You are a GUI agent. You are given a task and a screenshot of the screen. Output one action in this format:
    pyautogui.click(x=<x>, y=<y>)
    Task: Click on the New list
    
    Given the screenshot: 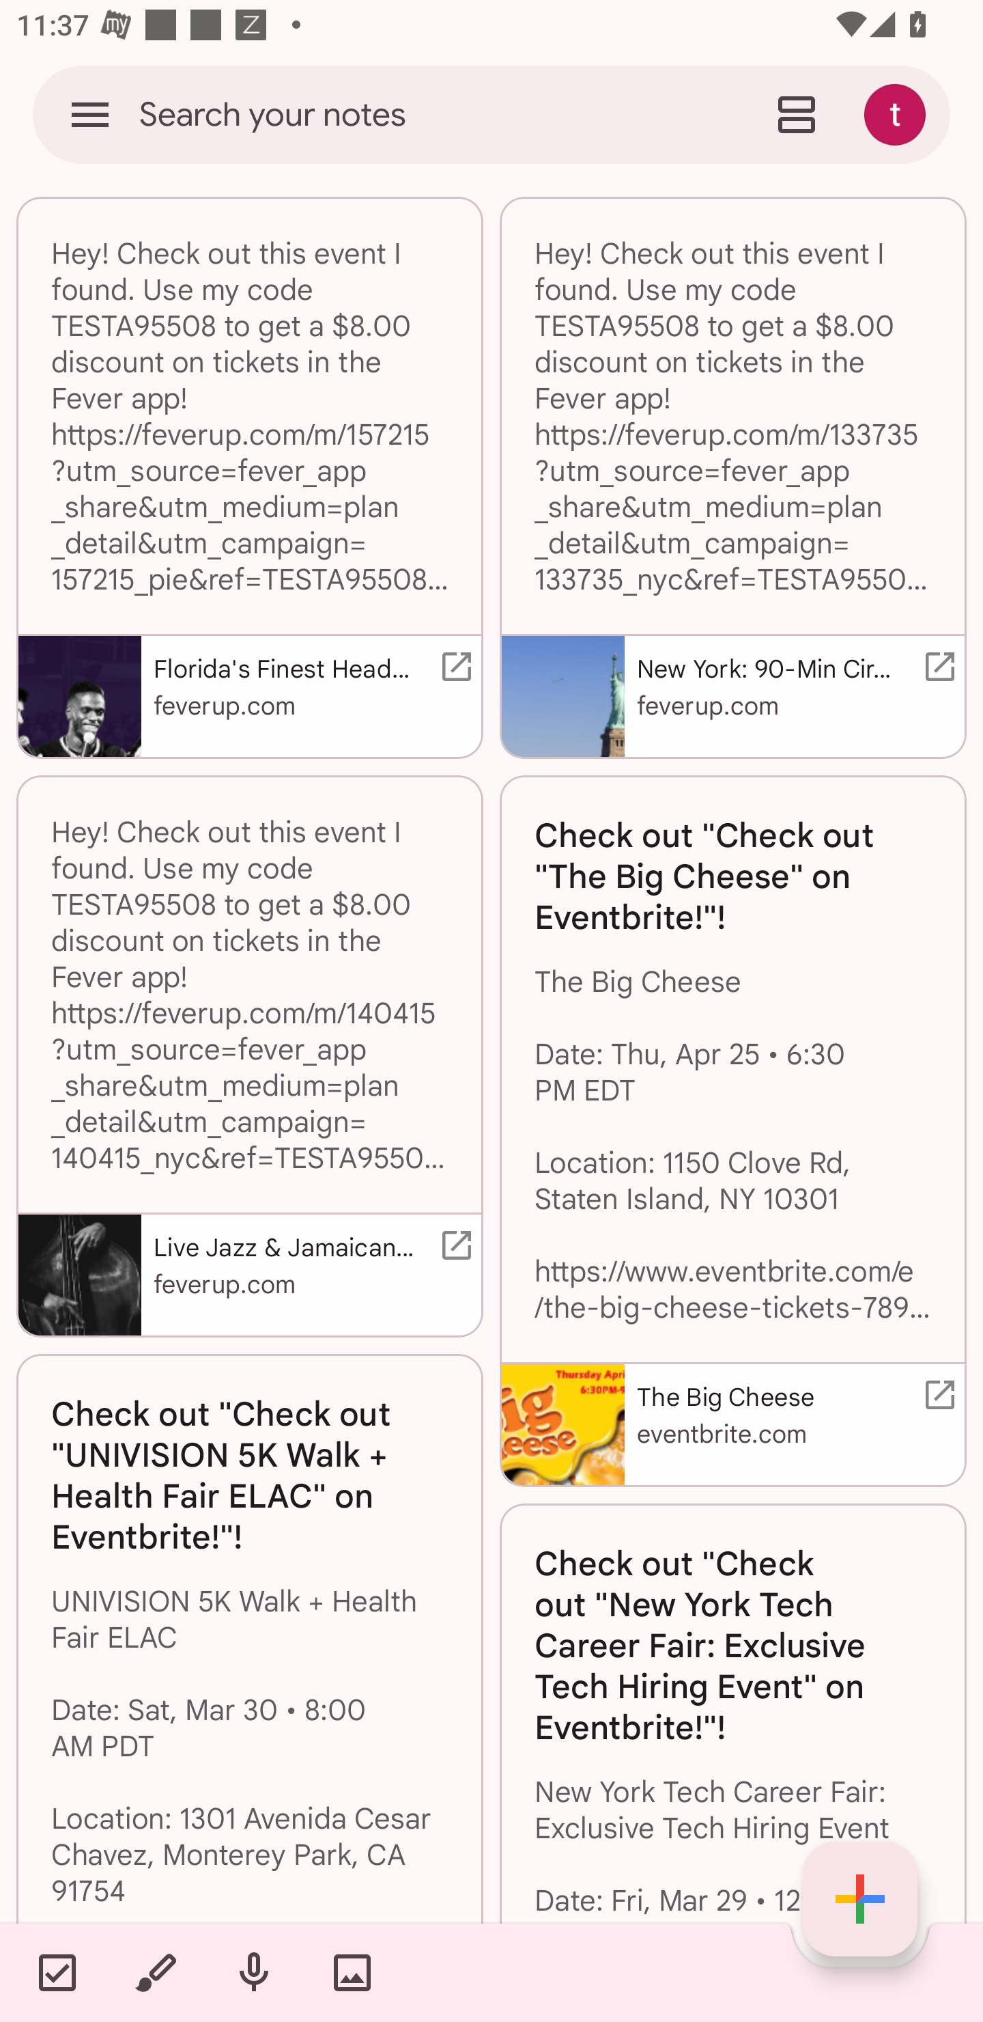 What is the action you would take?
    pyautogui.click(x=57, y=1972)
    